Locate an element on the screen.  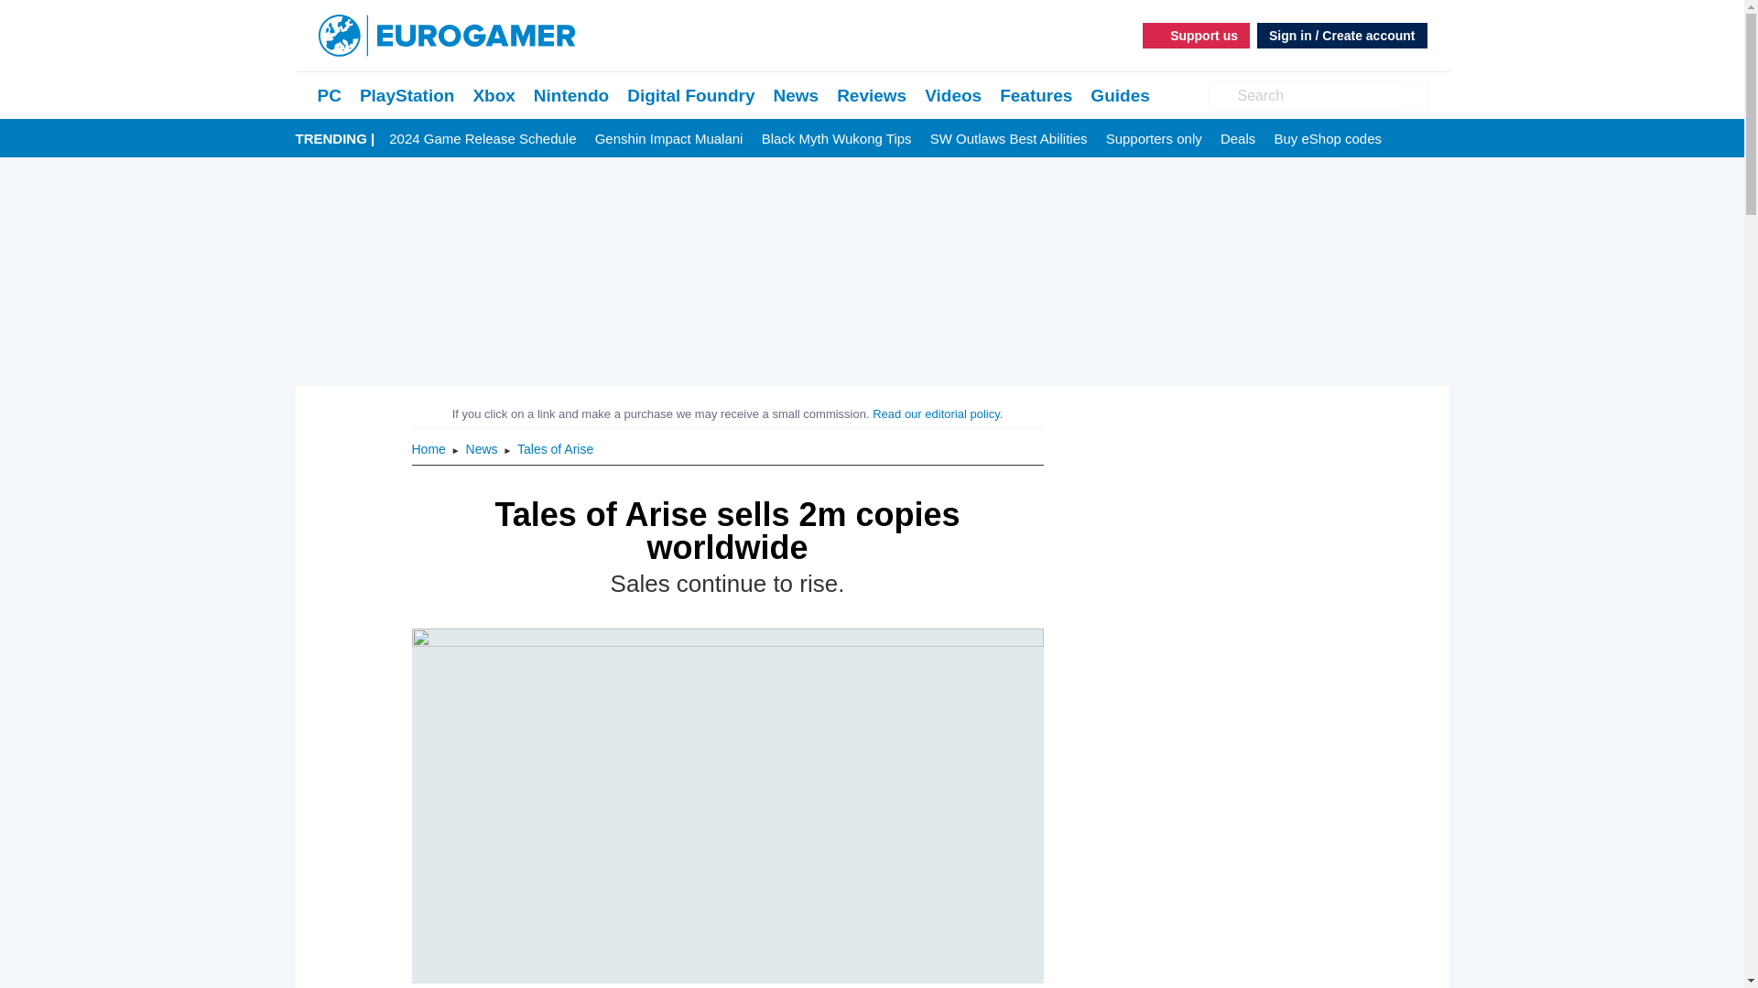
Home is located at coordinates (430, 448).